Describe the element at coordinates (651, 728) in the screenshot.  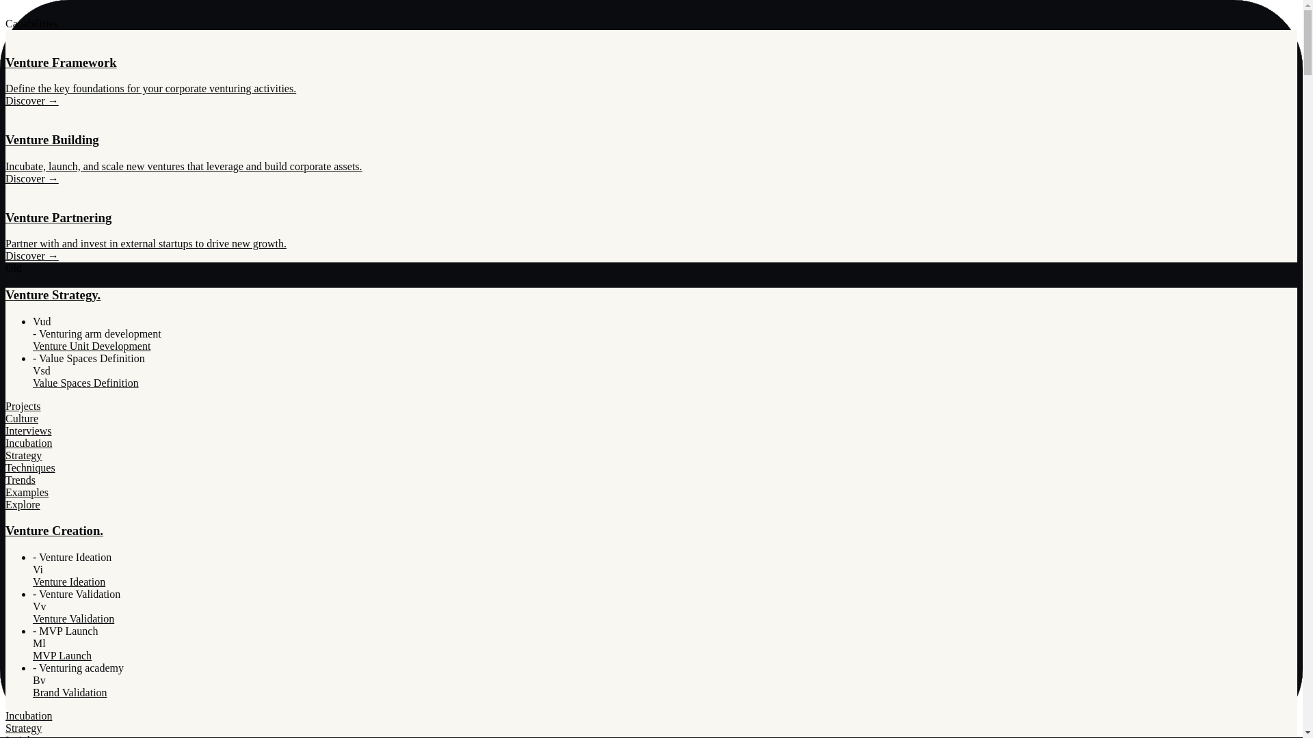
I see `Strategy` at that location.